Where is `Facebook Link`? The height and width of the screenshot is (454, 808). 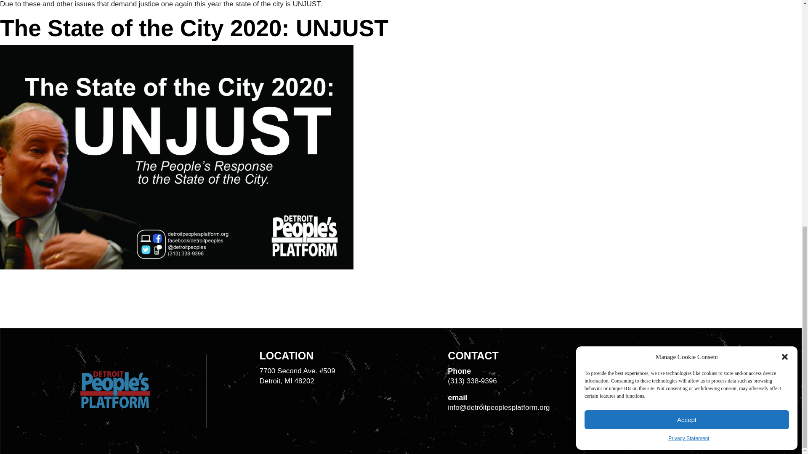 Facebook Link is located at coordinates (632, 374).